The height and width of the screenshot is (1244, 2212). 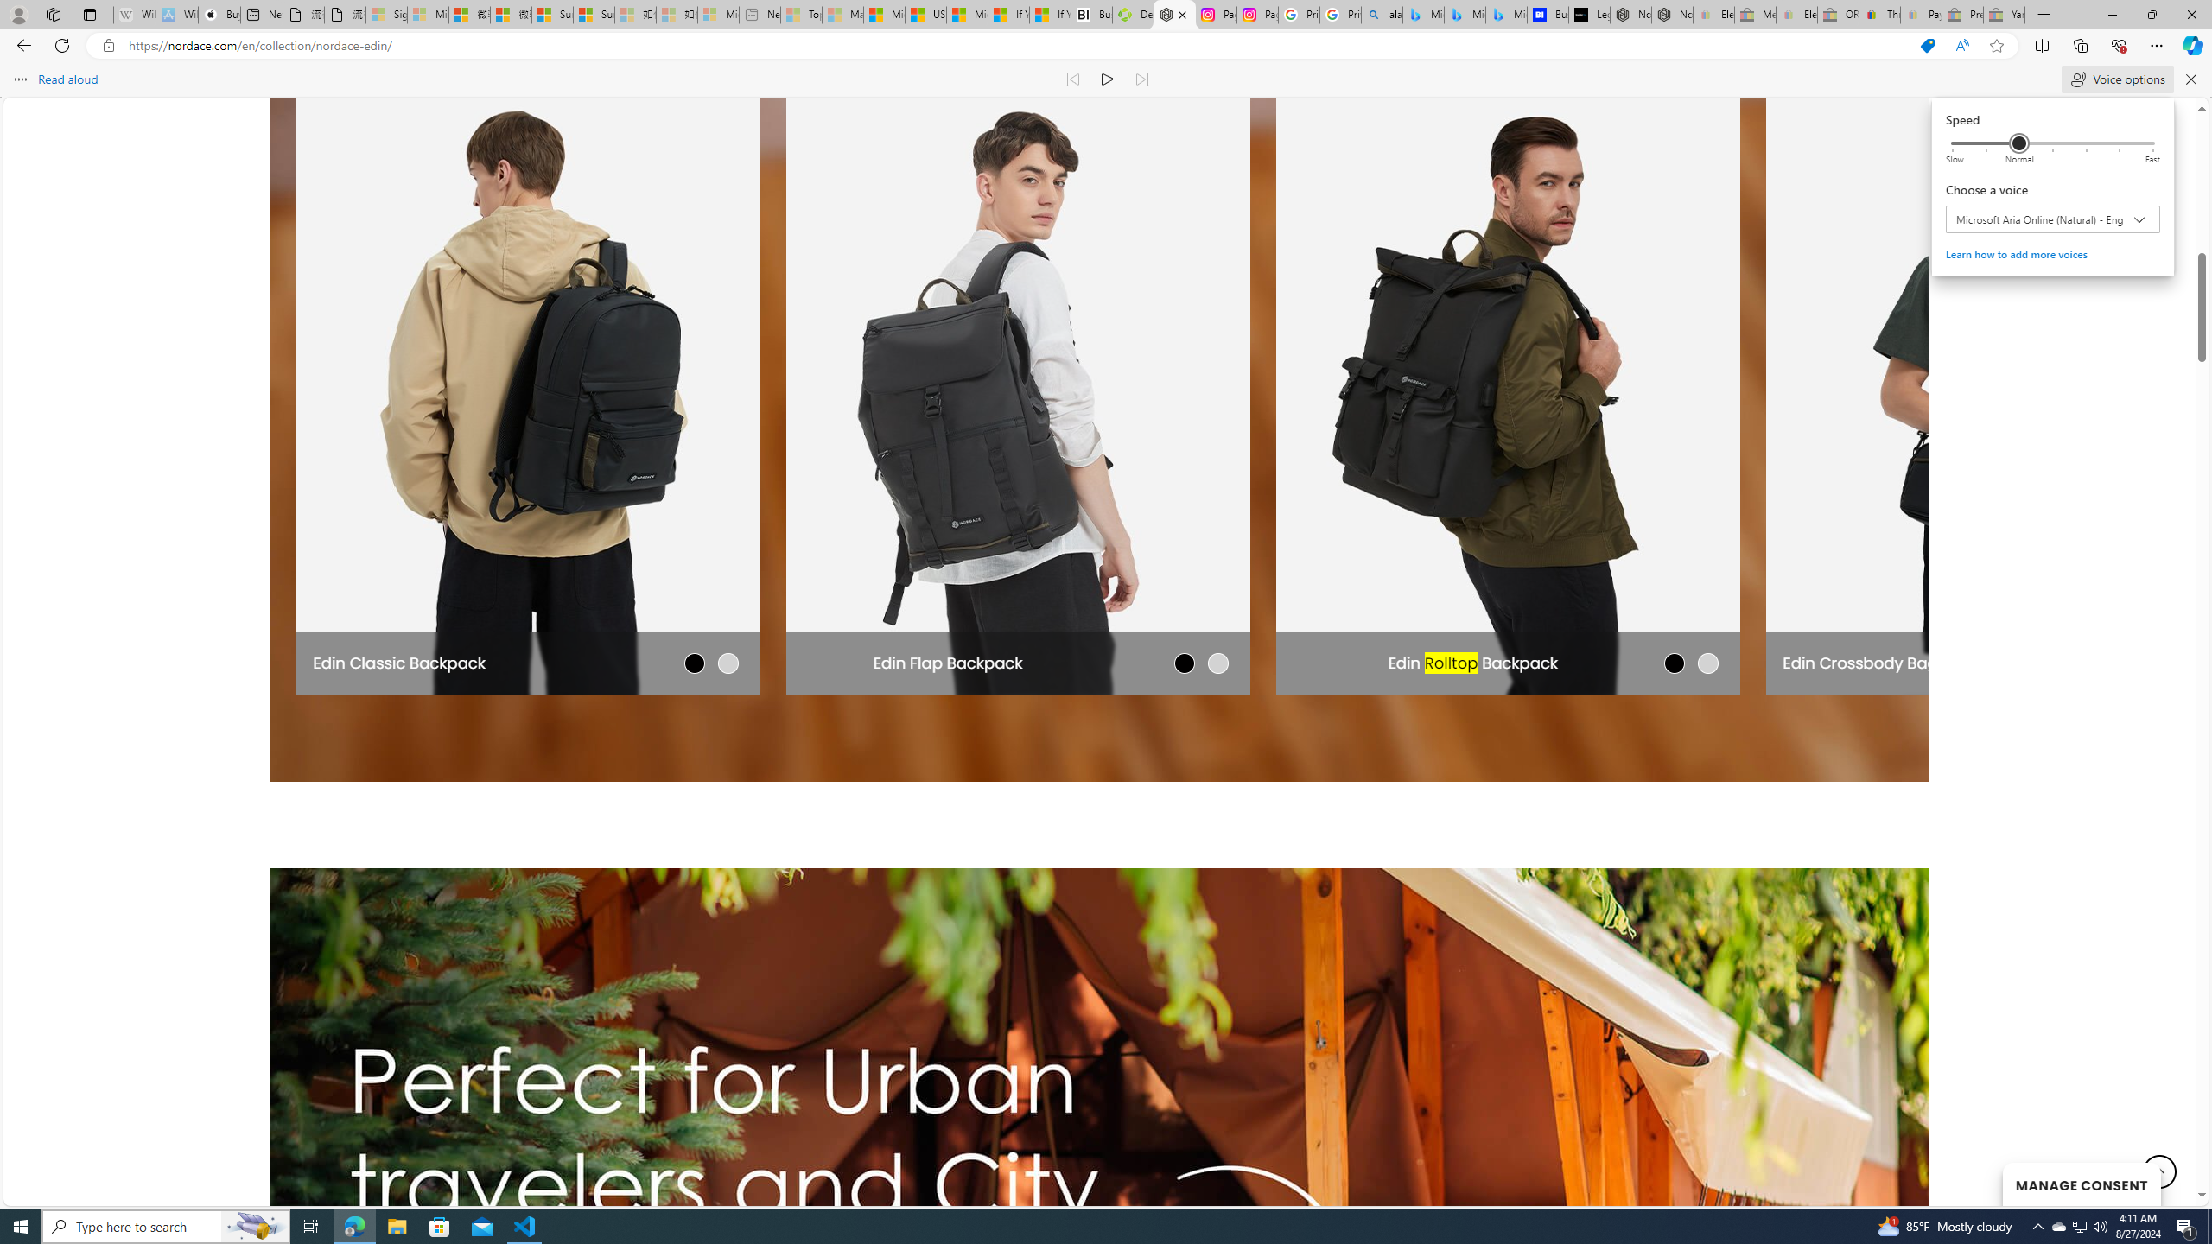 I want to click on Black, so click(x=695, y=663).